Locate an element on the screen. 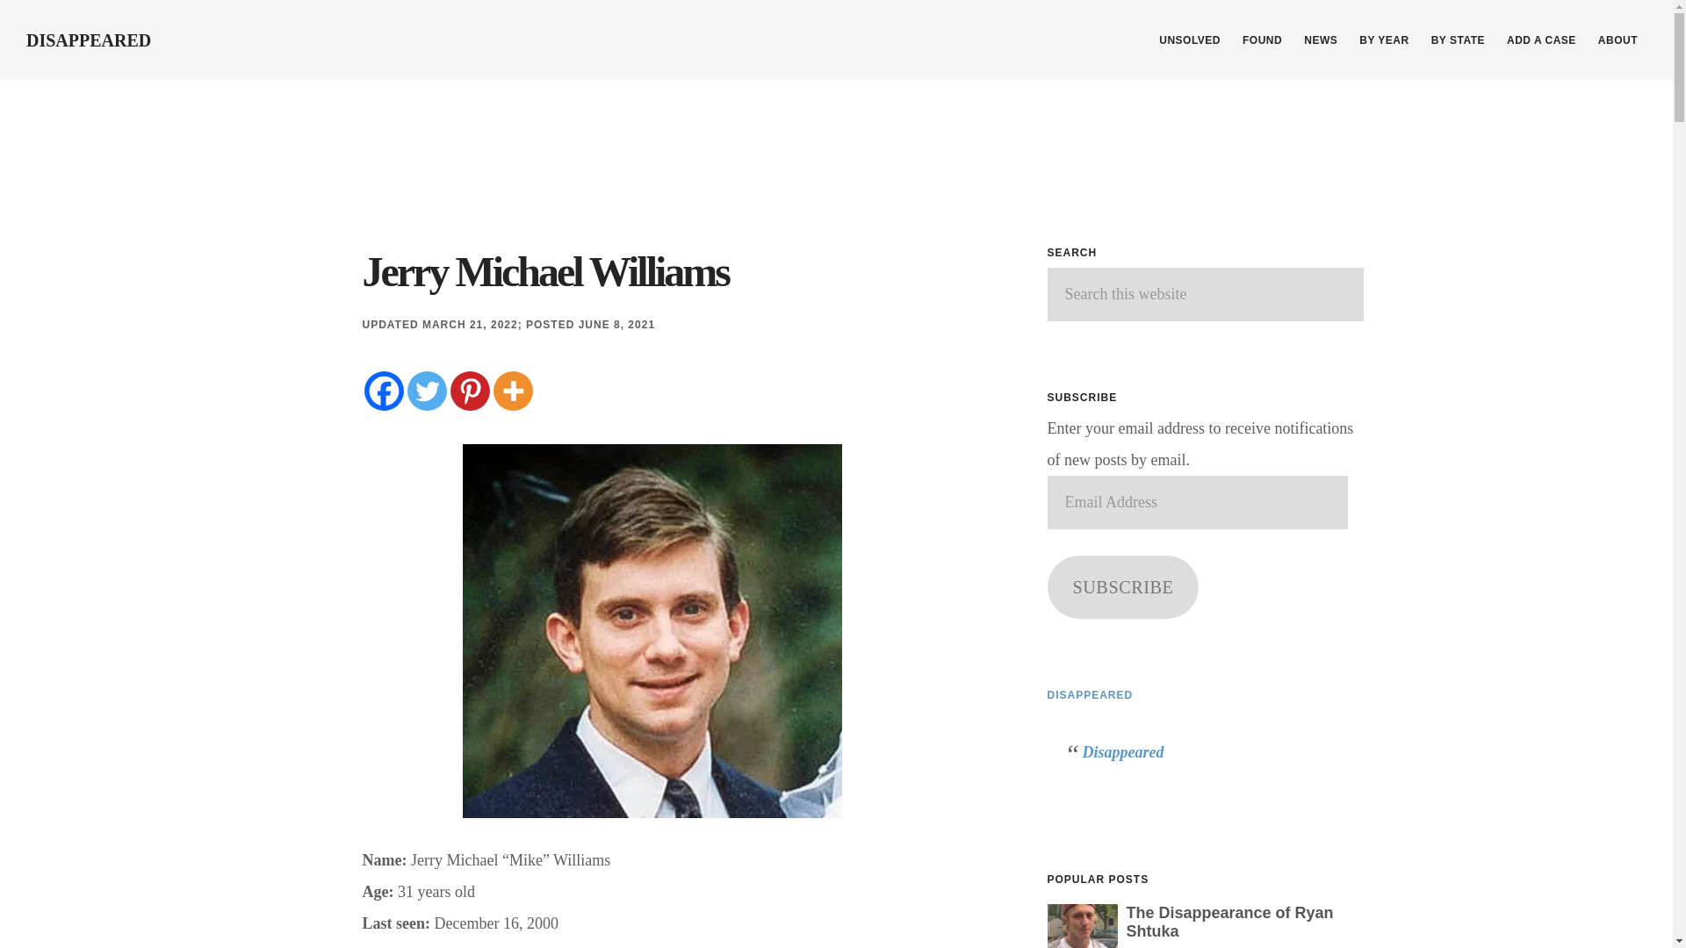 This screenshot has height=948, width=1686. Facebook is located at coordinates (383, 391).